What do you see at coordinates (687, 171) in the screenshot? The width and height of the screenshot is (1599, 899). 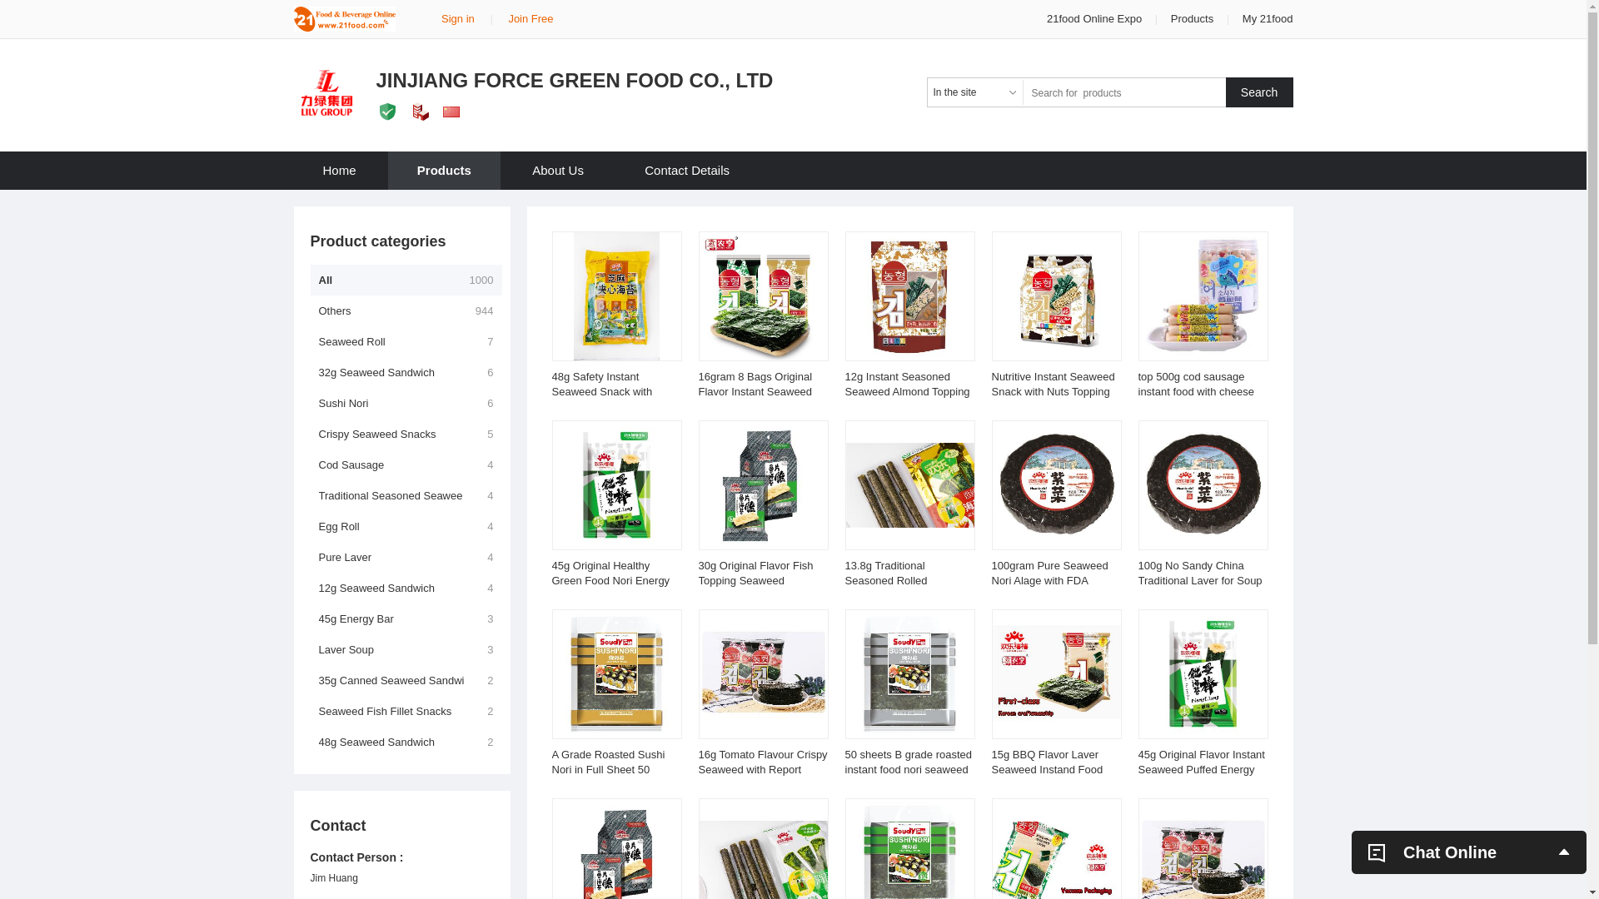 I see `Contact Details` at bounding box center [687, 171].